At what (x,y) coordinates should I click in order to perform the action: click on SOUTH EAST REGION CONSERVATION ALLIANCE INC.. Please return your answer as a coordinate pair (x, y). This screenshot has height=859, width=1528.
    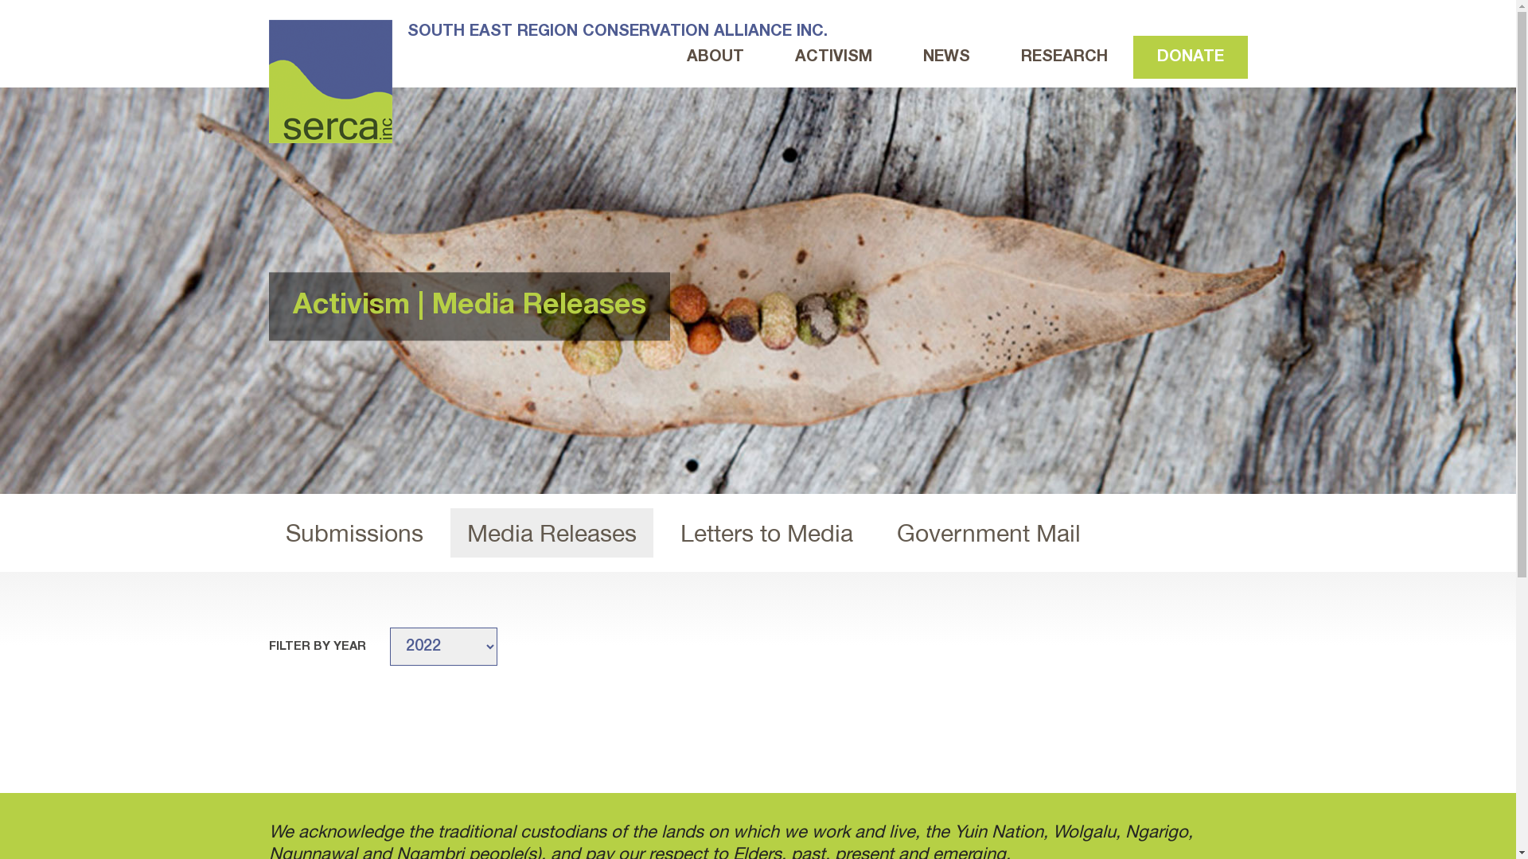
    Looking at the image, I should click on (331, 81).